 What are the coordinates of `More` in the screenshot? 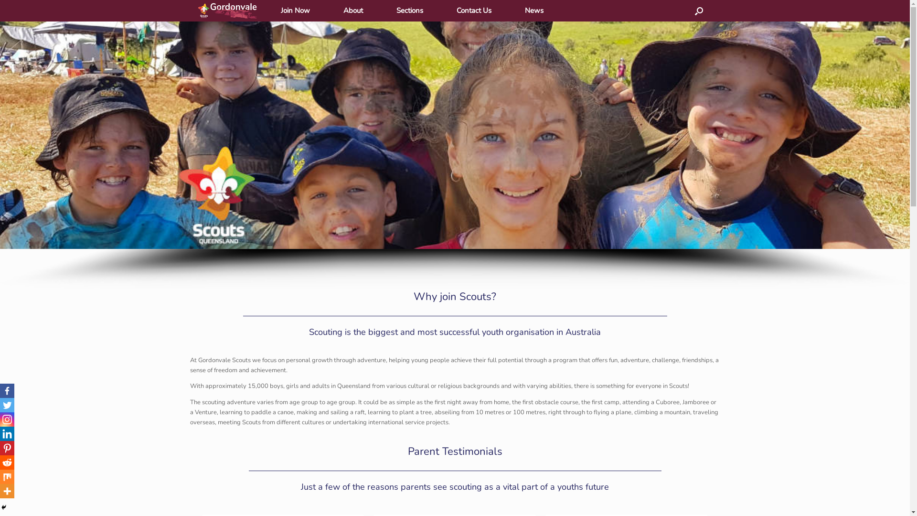 It's located at (7, 491).